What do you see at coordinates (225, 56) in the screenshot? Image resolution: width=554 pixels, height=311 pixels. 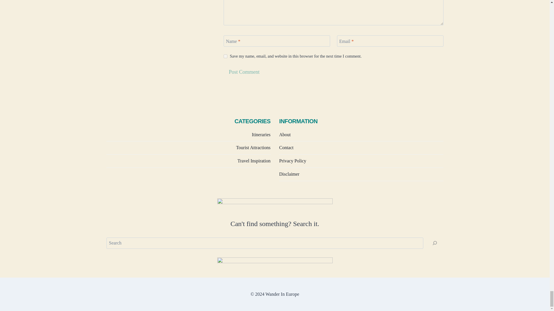 I see `yes` at bounding box center [225, 56].